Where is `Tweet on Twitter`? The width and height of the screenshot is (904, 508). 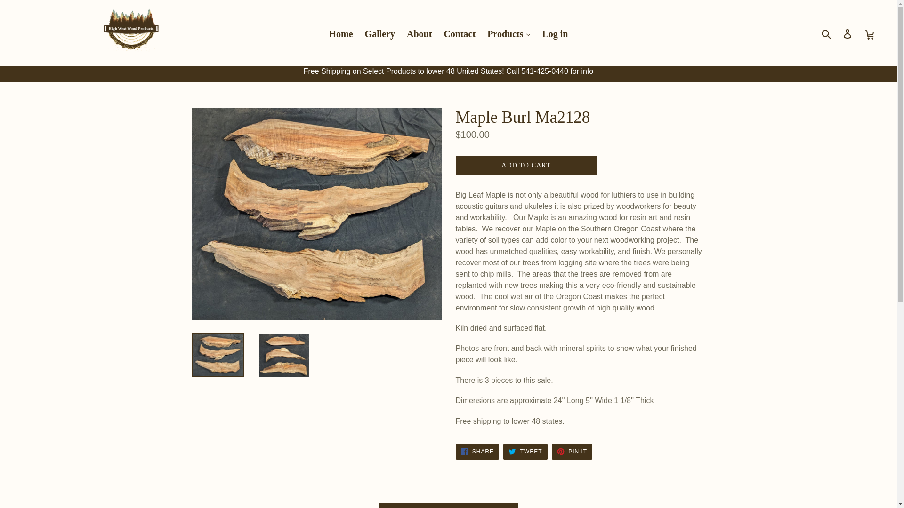
Tweet on Twitter is located at coordinates (525, 452).